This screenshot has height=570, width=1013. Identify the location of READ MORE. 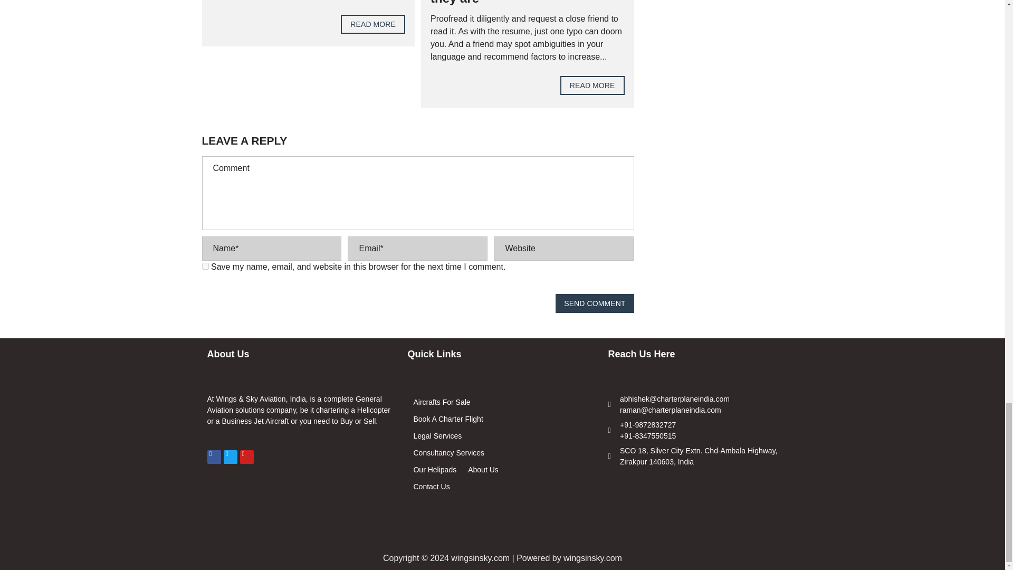
(592, 85).